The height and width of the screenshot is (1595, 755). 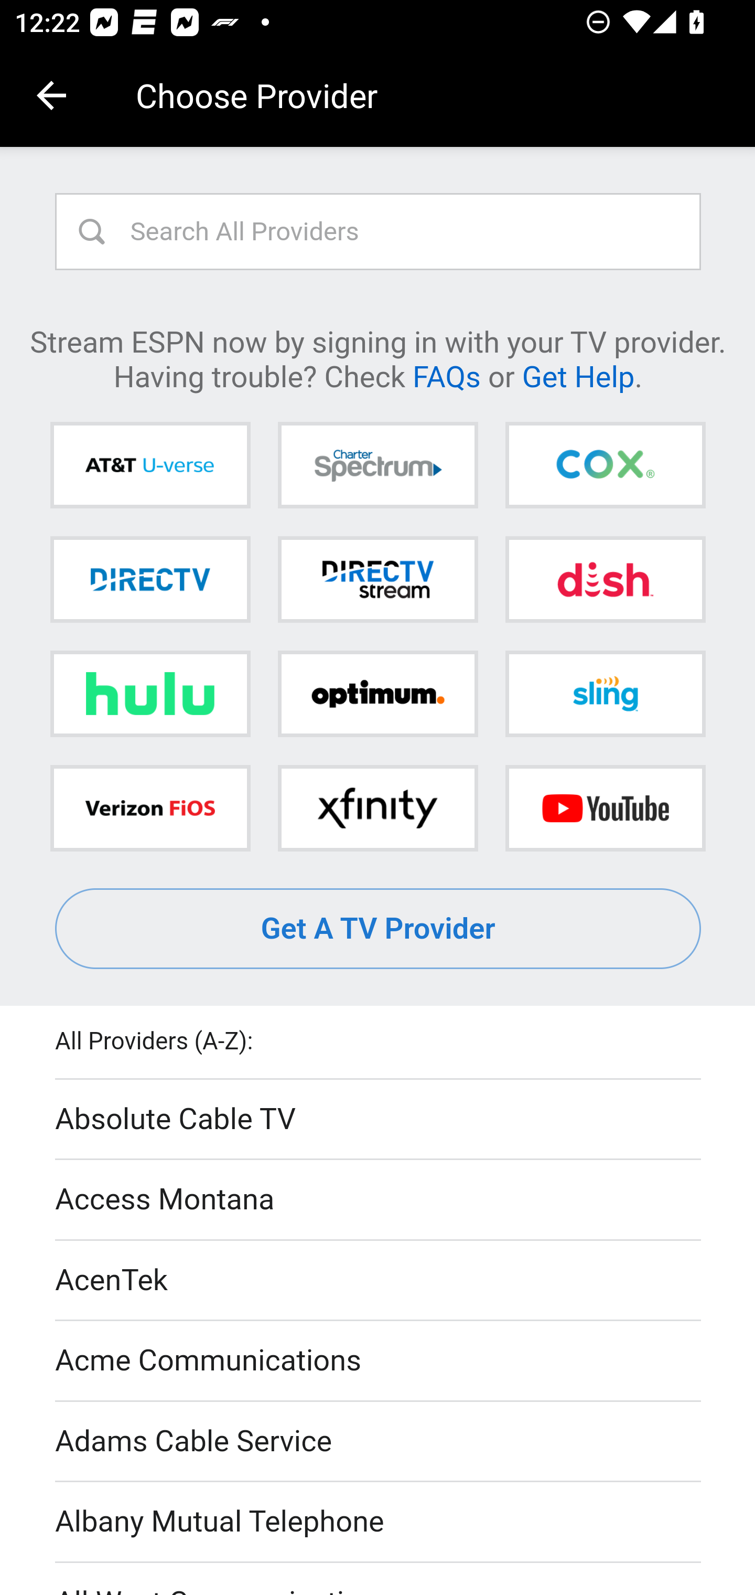 I want to click on FAQs, so click(x=446, y=375).